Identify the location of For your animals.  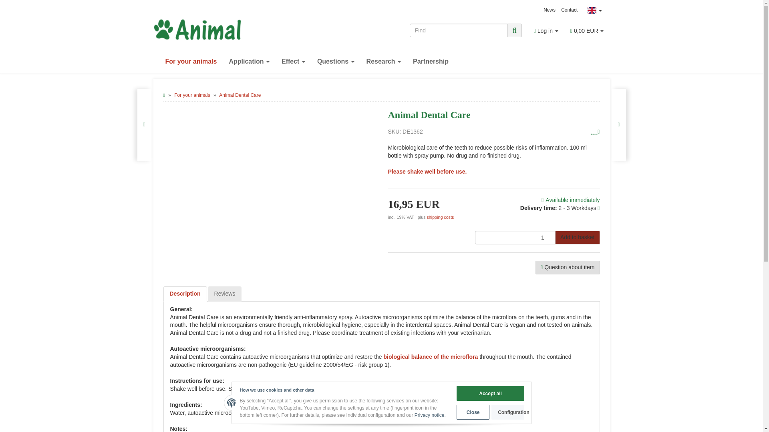
(191, 62).